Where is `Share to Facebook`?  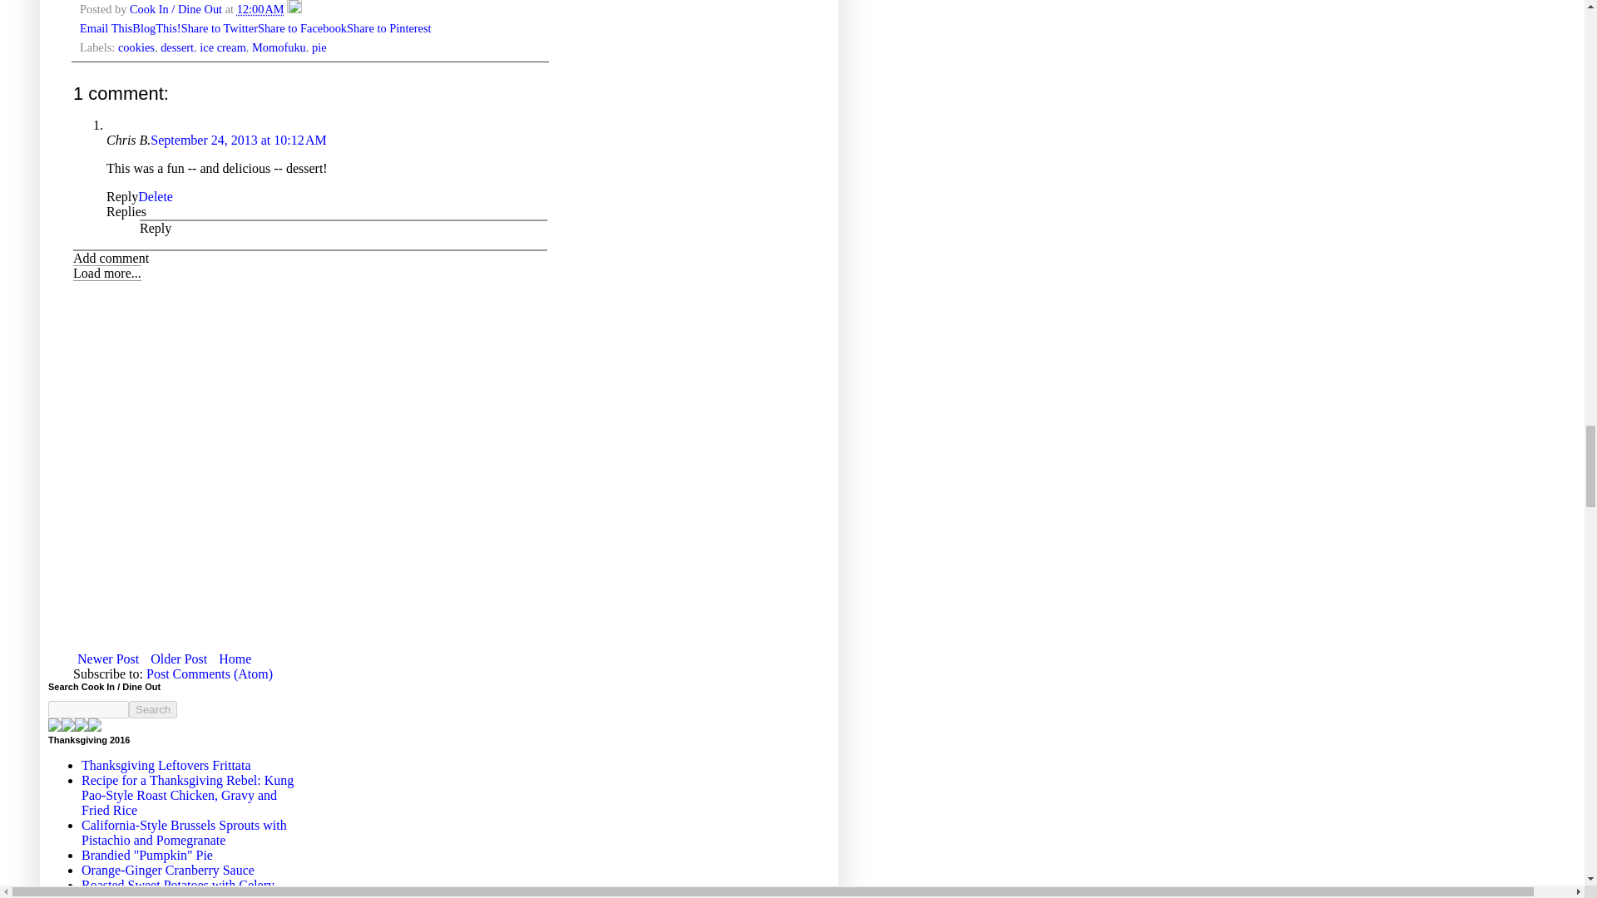
Share to Facebook is located at coordinates (301, 28).